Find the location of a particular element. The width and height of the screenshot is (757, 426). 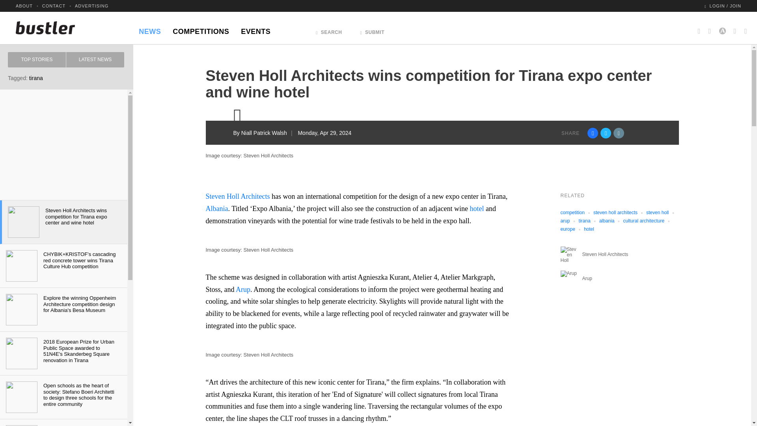

ABOUT is located at coordinates (24, 6).